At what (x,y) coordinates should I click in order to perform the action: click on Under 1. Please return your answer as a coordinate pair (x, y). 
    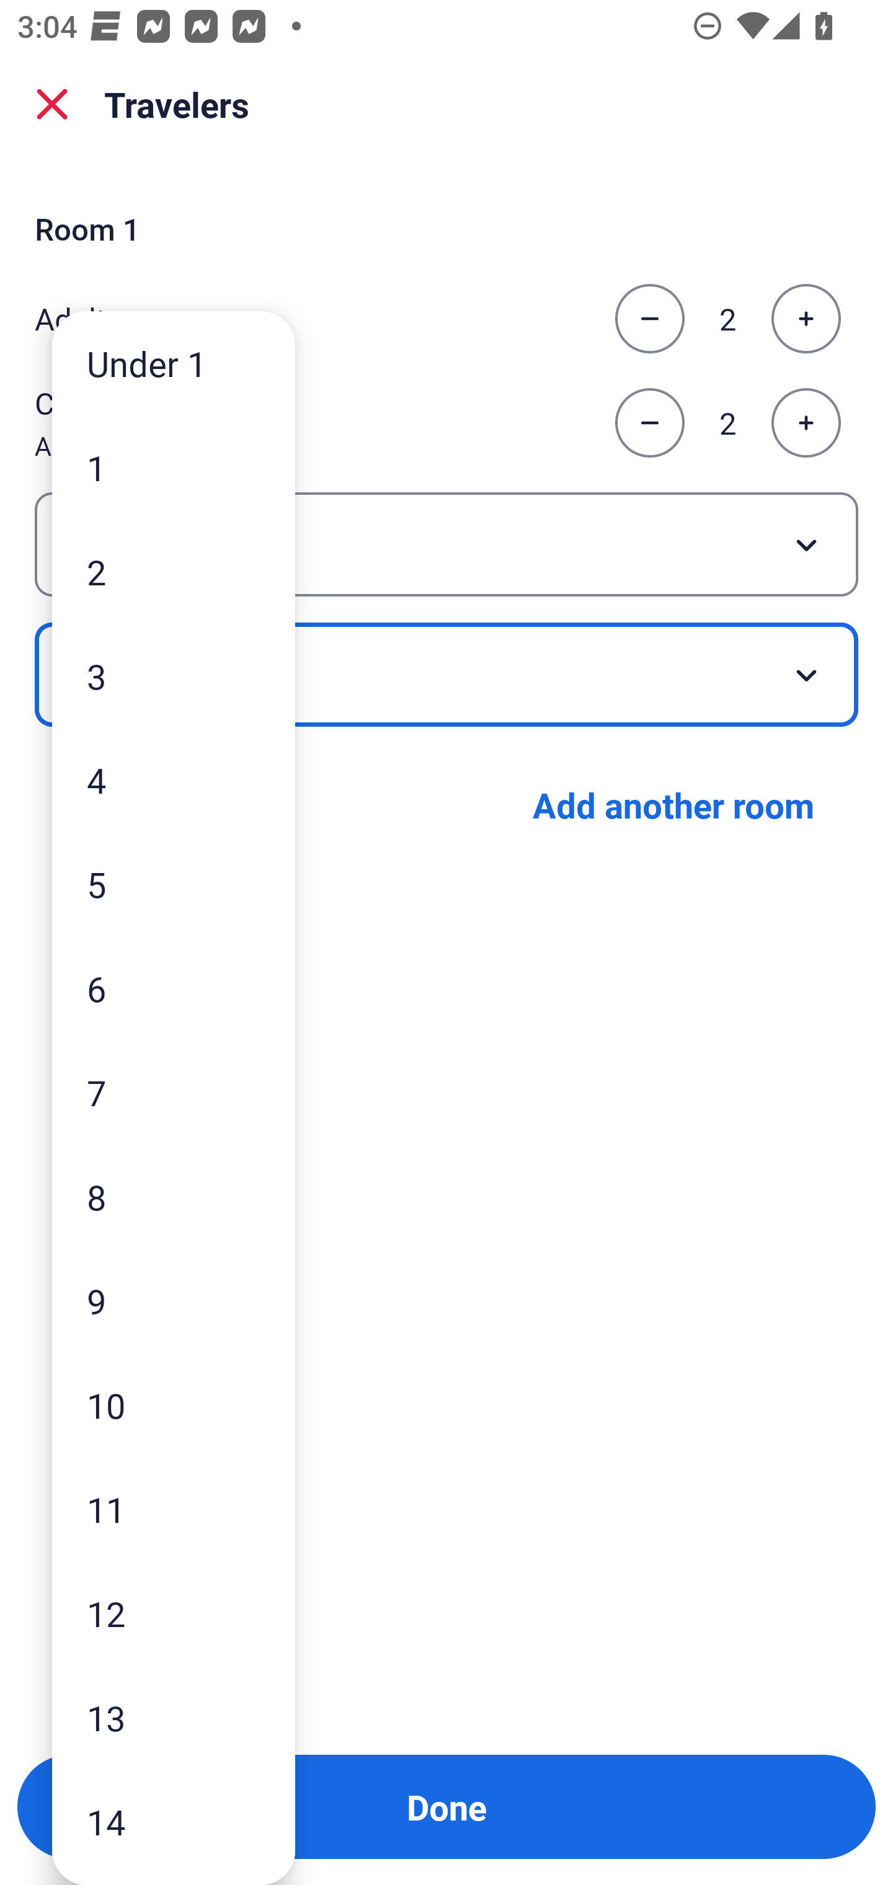
    Looking at the image, I should click on (174, 362).